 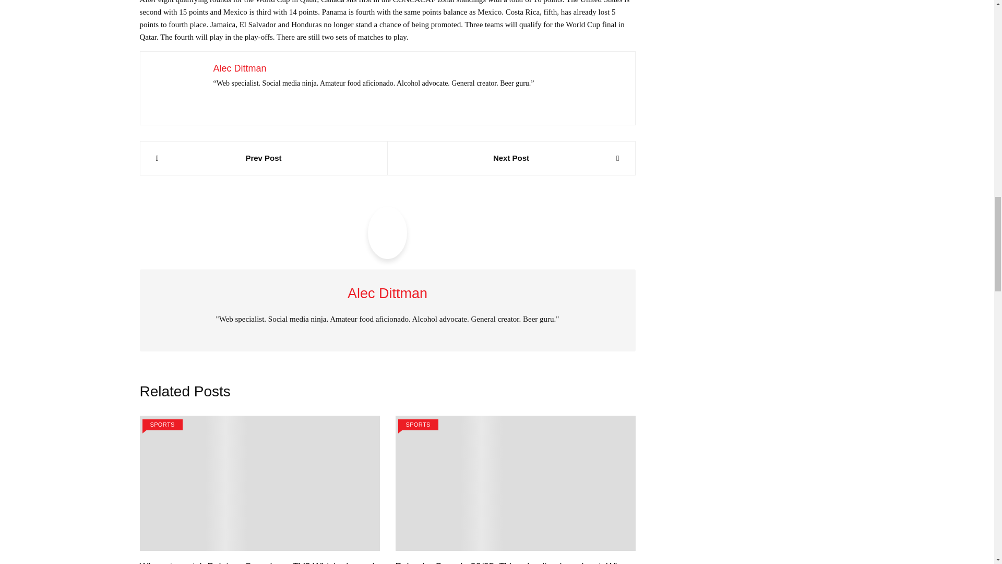 I want to click on SPORTS, so click(x=417, y=425).